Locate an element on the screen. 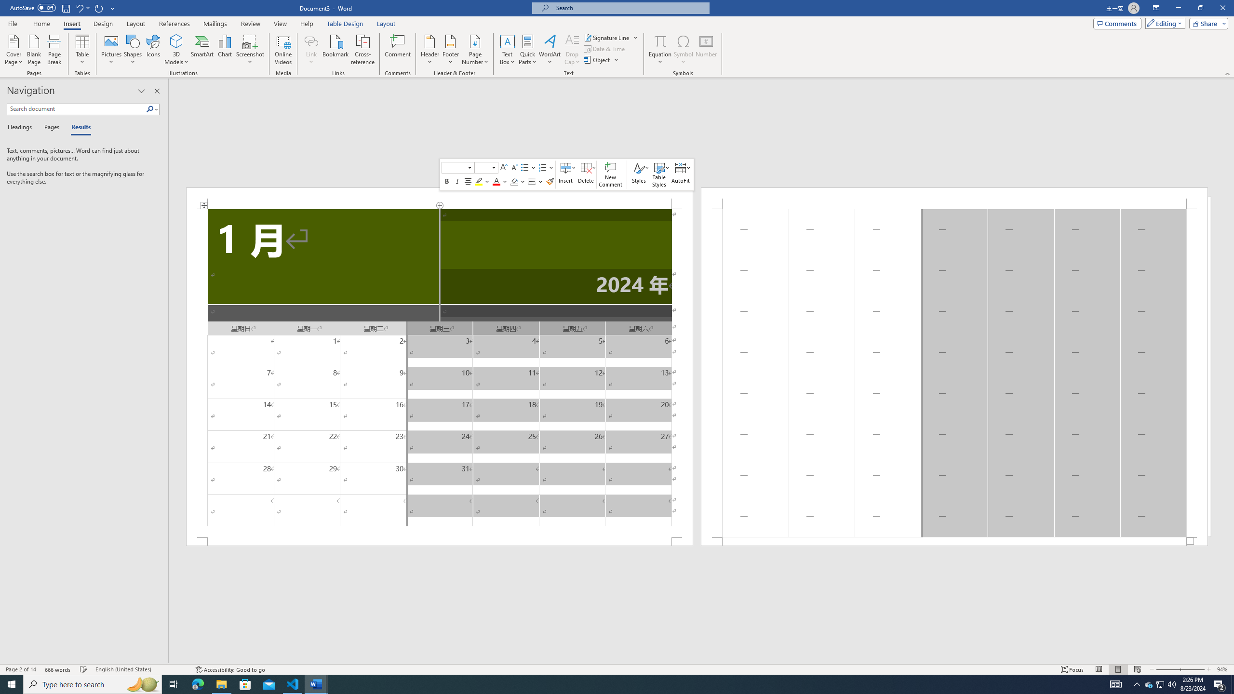 This screenshot has width=1234, height=694. 3D Models is located at coordinates (176, 50).